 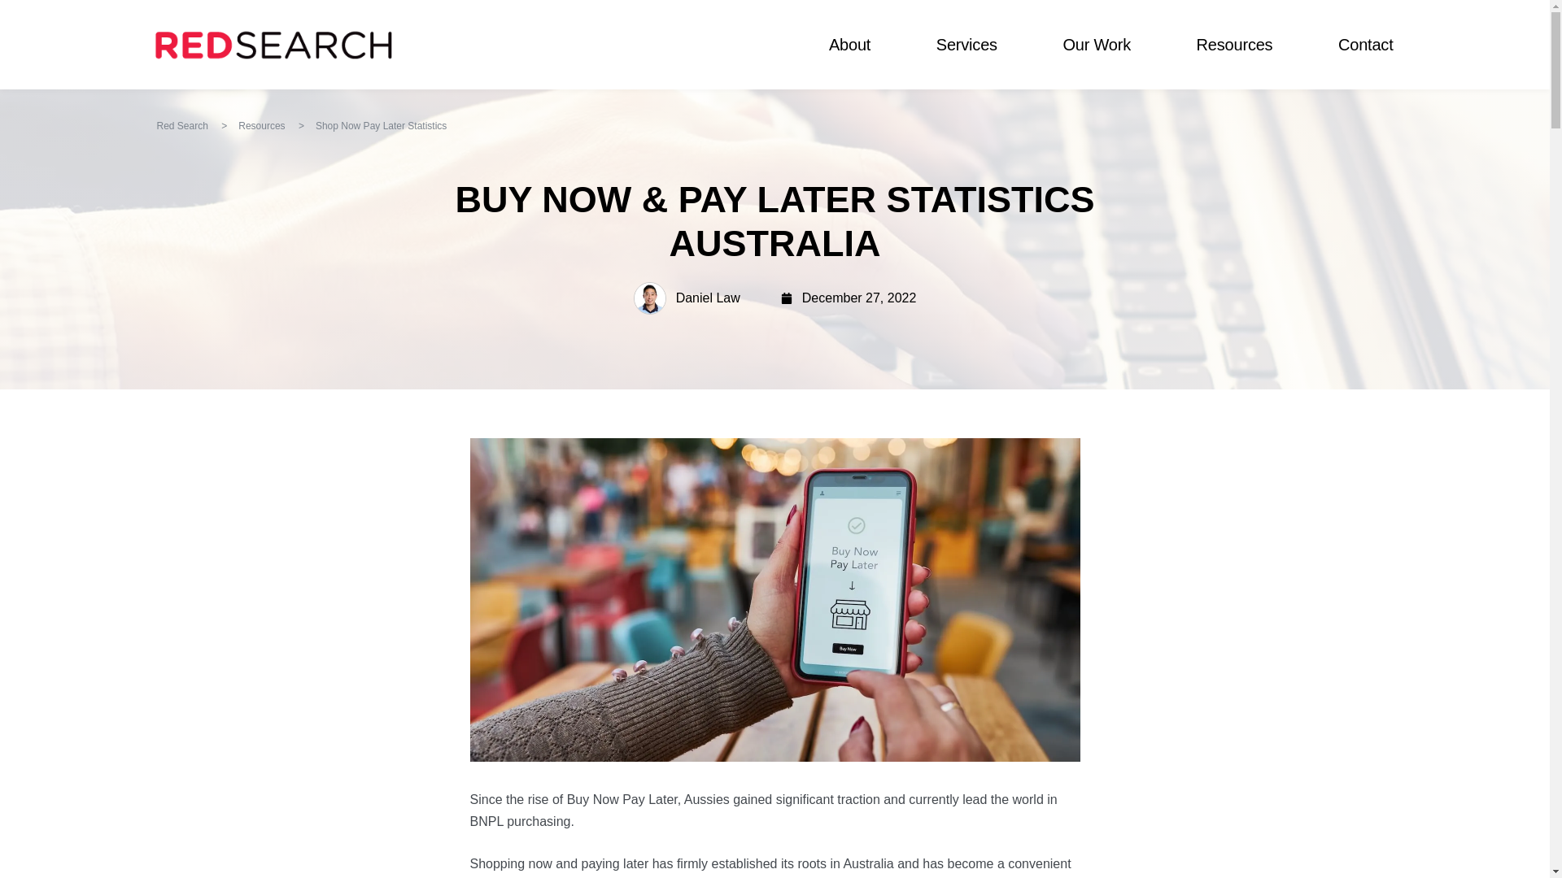 I want to click on Our differences, so click(x=849, y=46).